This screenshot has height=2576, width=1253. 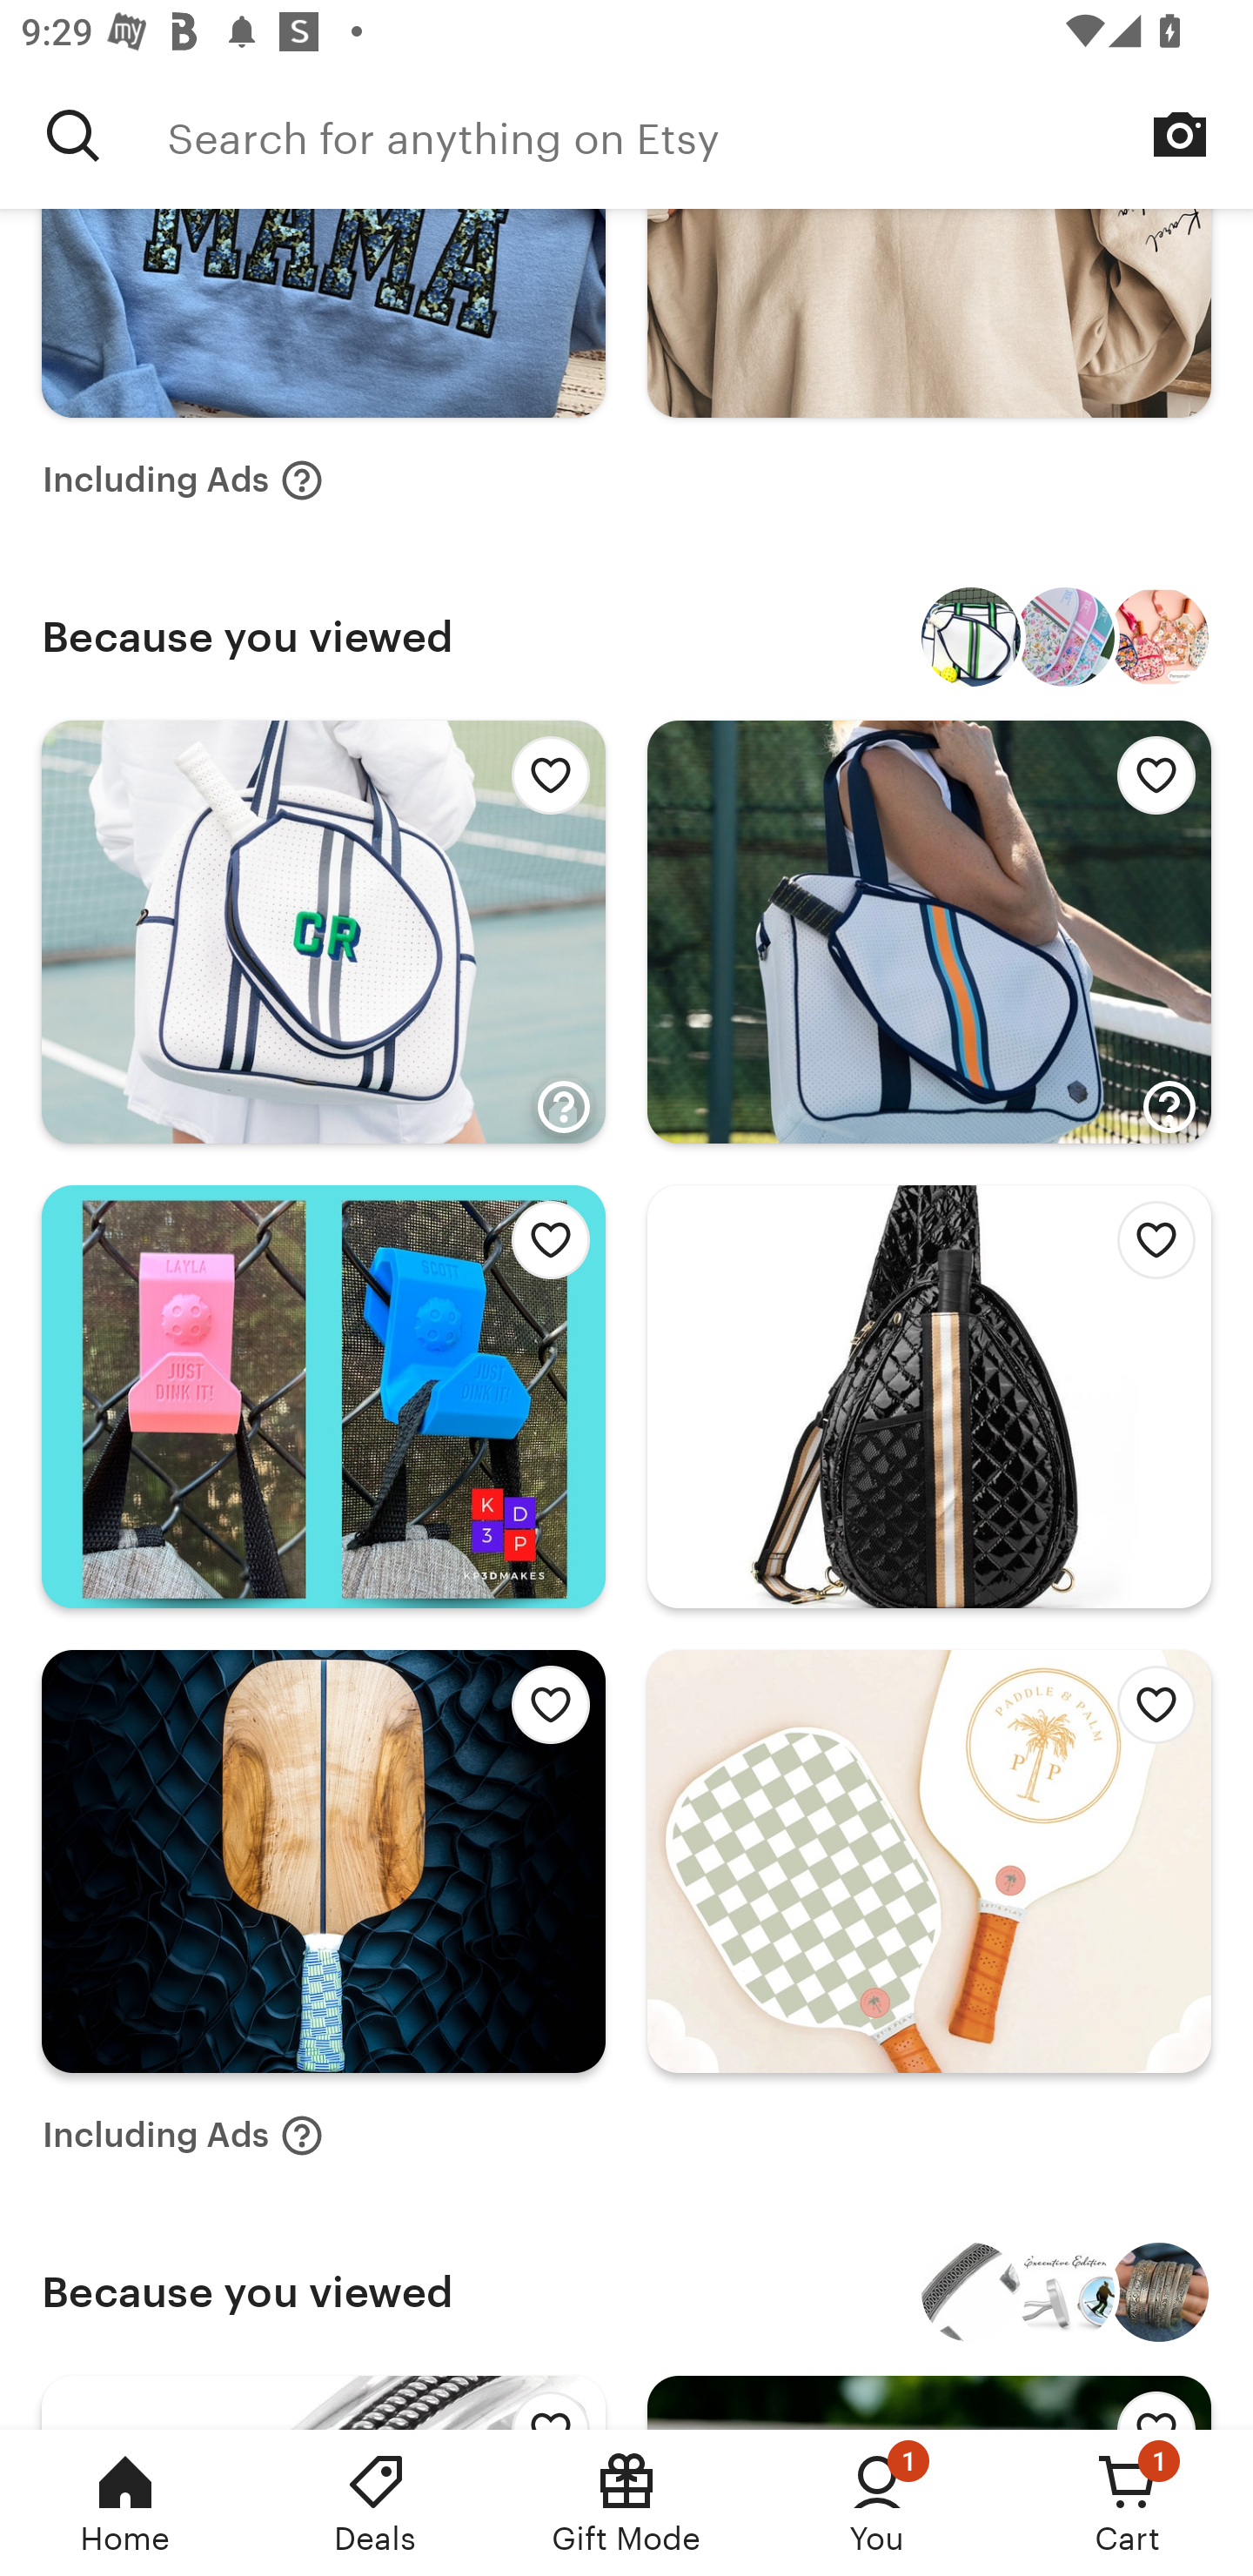 I want to click on Including Ads, so click(x=183, y=2135).